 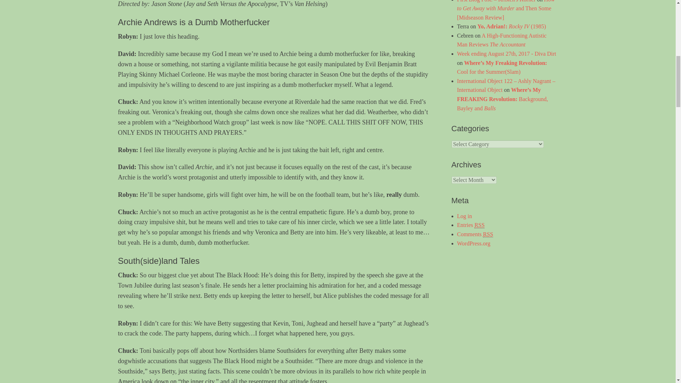 What do you see at coordinates (488, 234) in the screenshot?
I see `Really Simple Syndication` at bounding box center [488, 234].